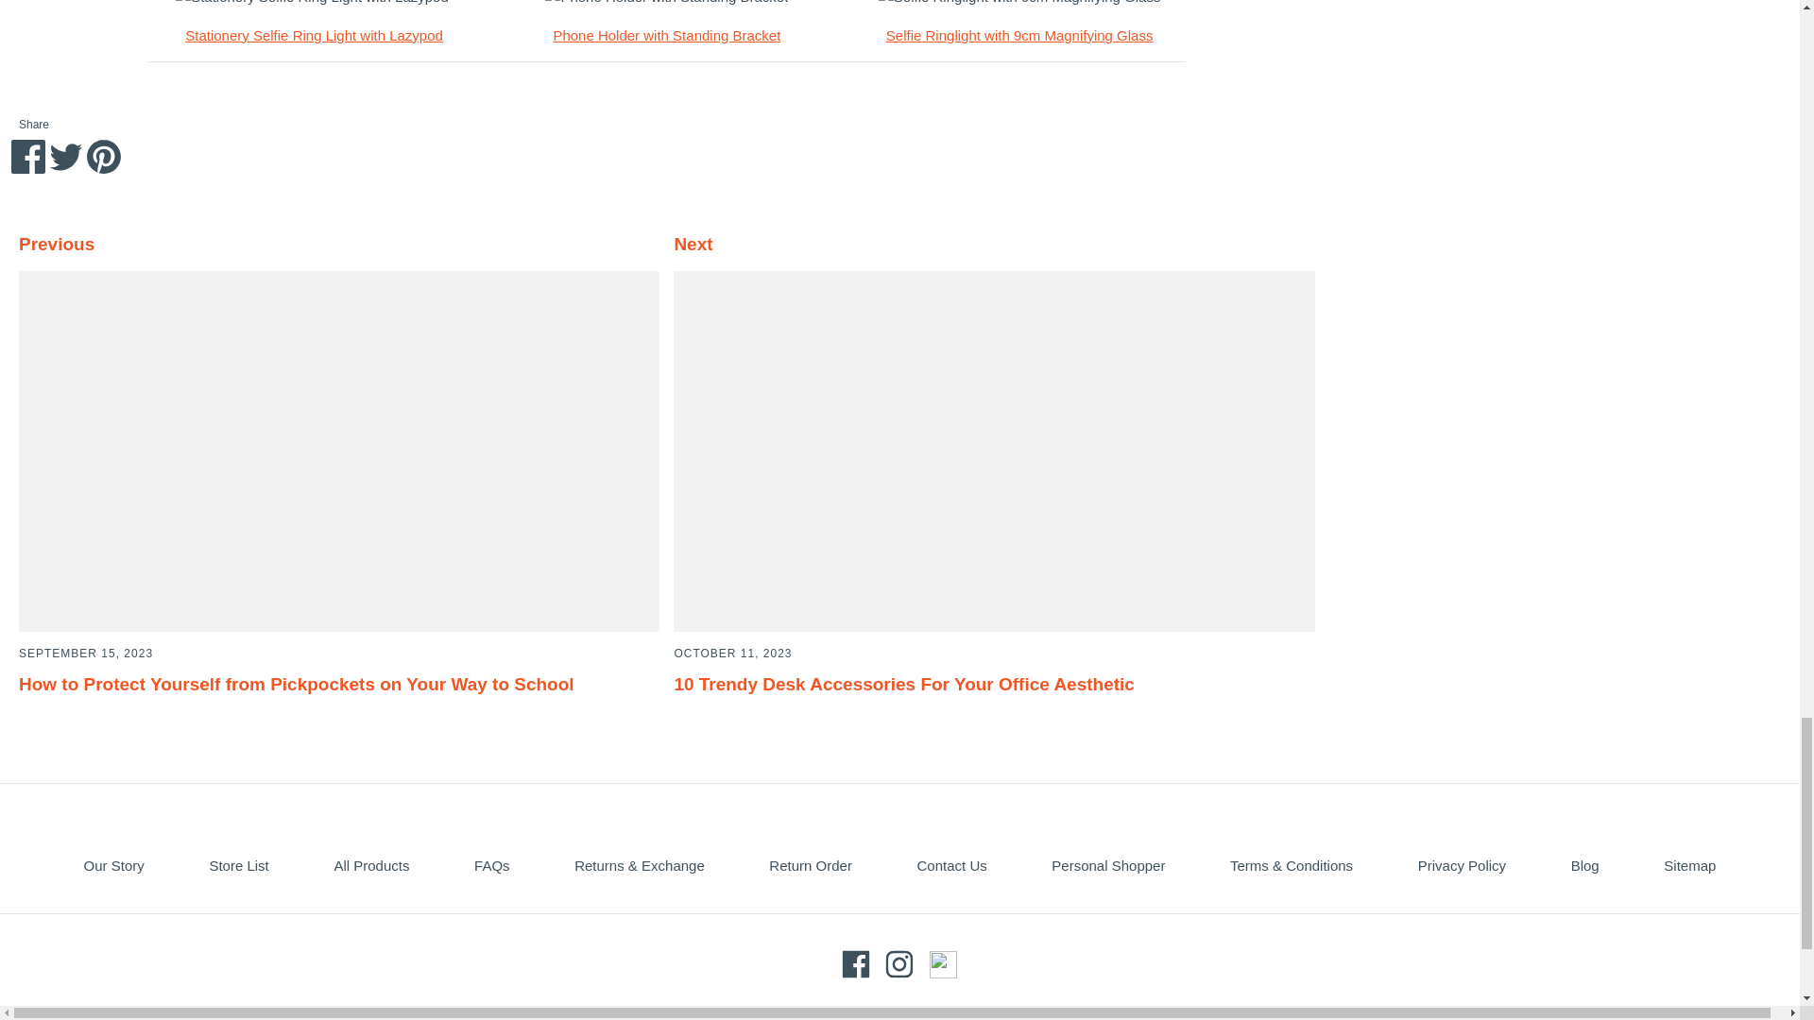 This screenshot has height=1020, width=1814. I want to click on Facebook, so click(856, 963).